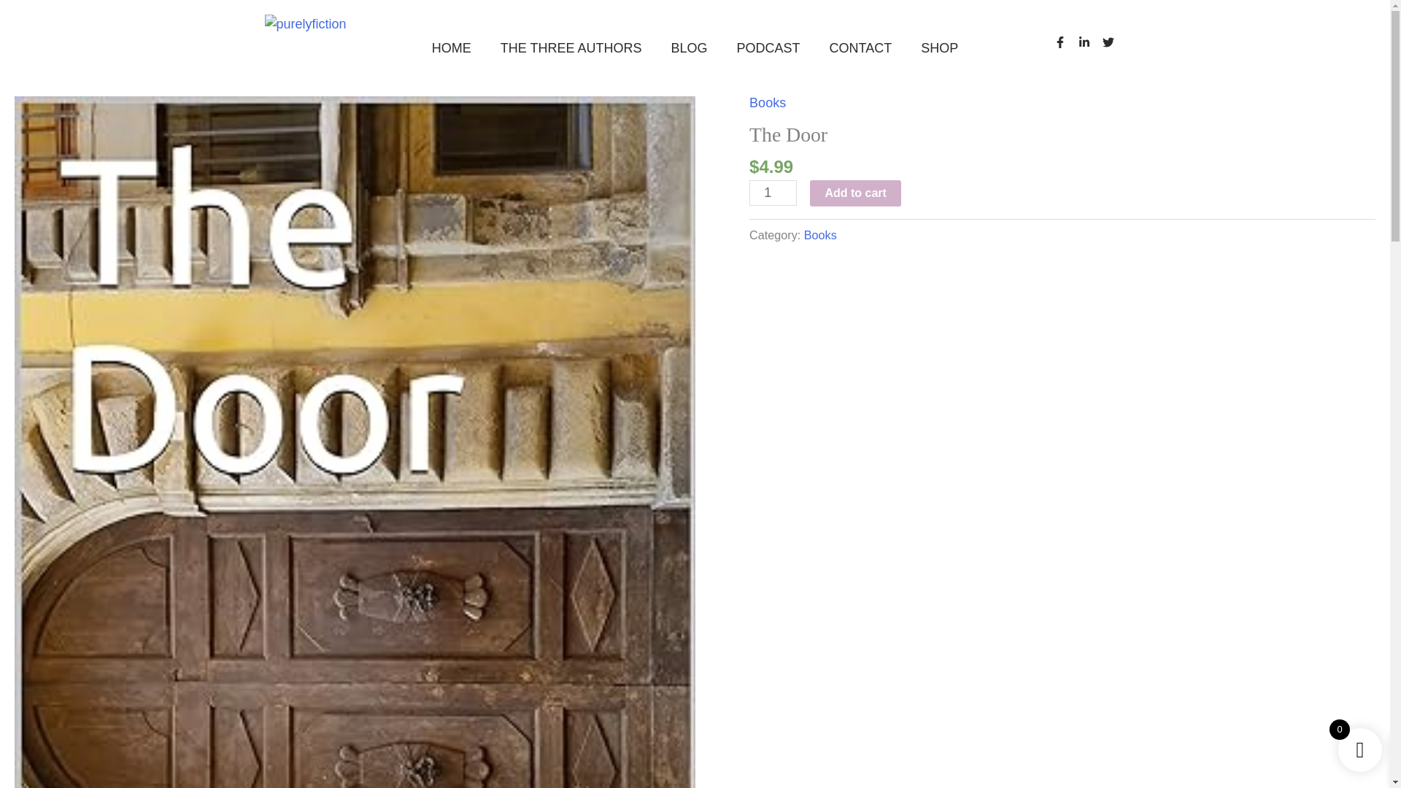 Image resolution: width=1401 pixels, height=788 pixels. What do you see at coordinates (861, 48) in the screenshot?
I see `CONTACT` at bounding box center [861, 48].